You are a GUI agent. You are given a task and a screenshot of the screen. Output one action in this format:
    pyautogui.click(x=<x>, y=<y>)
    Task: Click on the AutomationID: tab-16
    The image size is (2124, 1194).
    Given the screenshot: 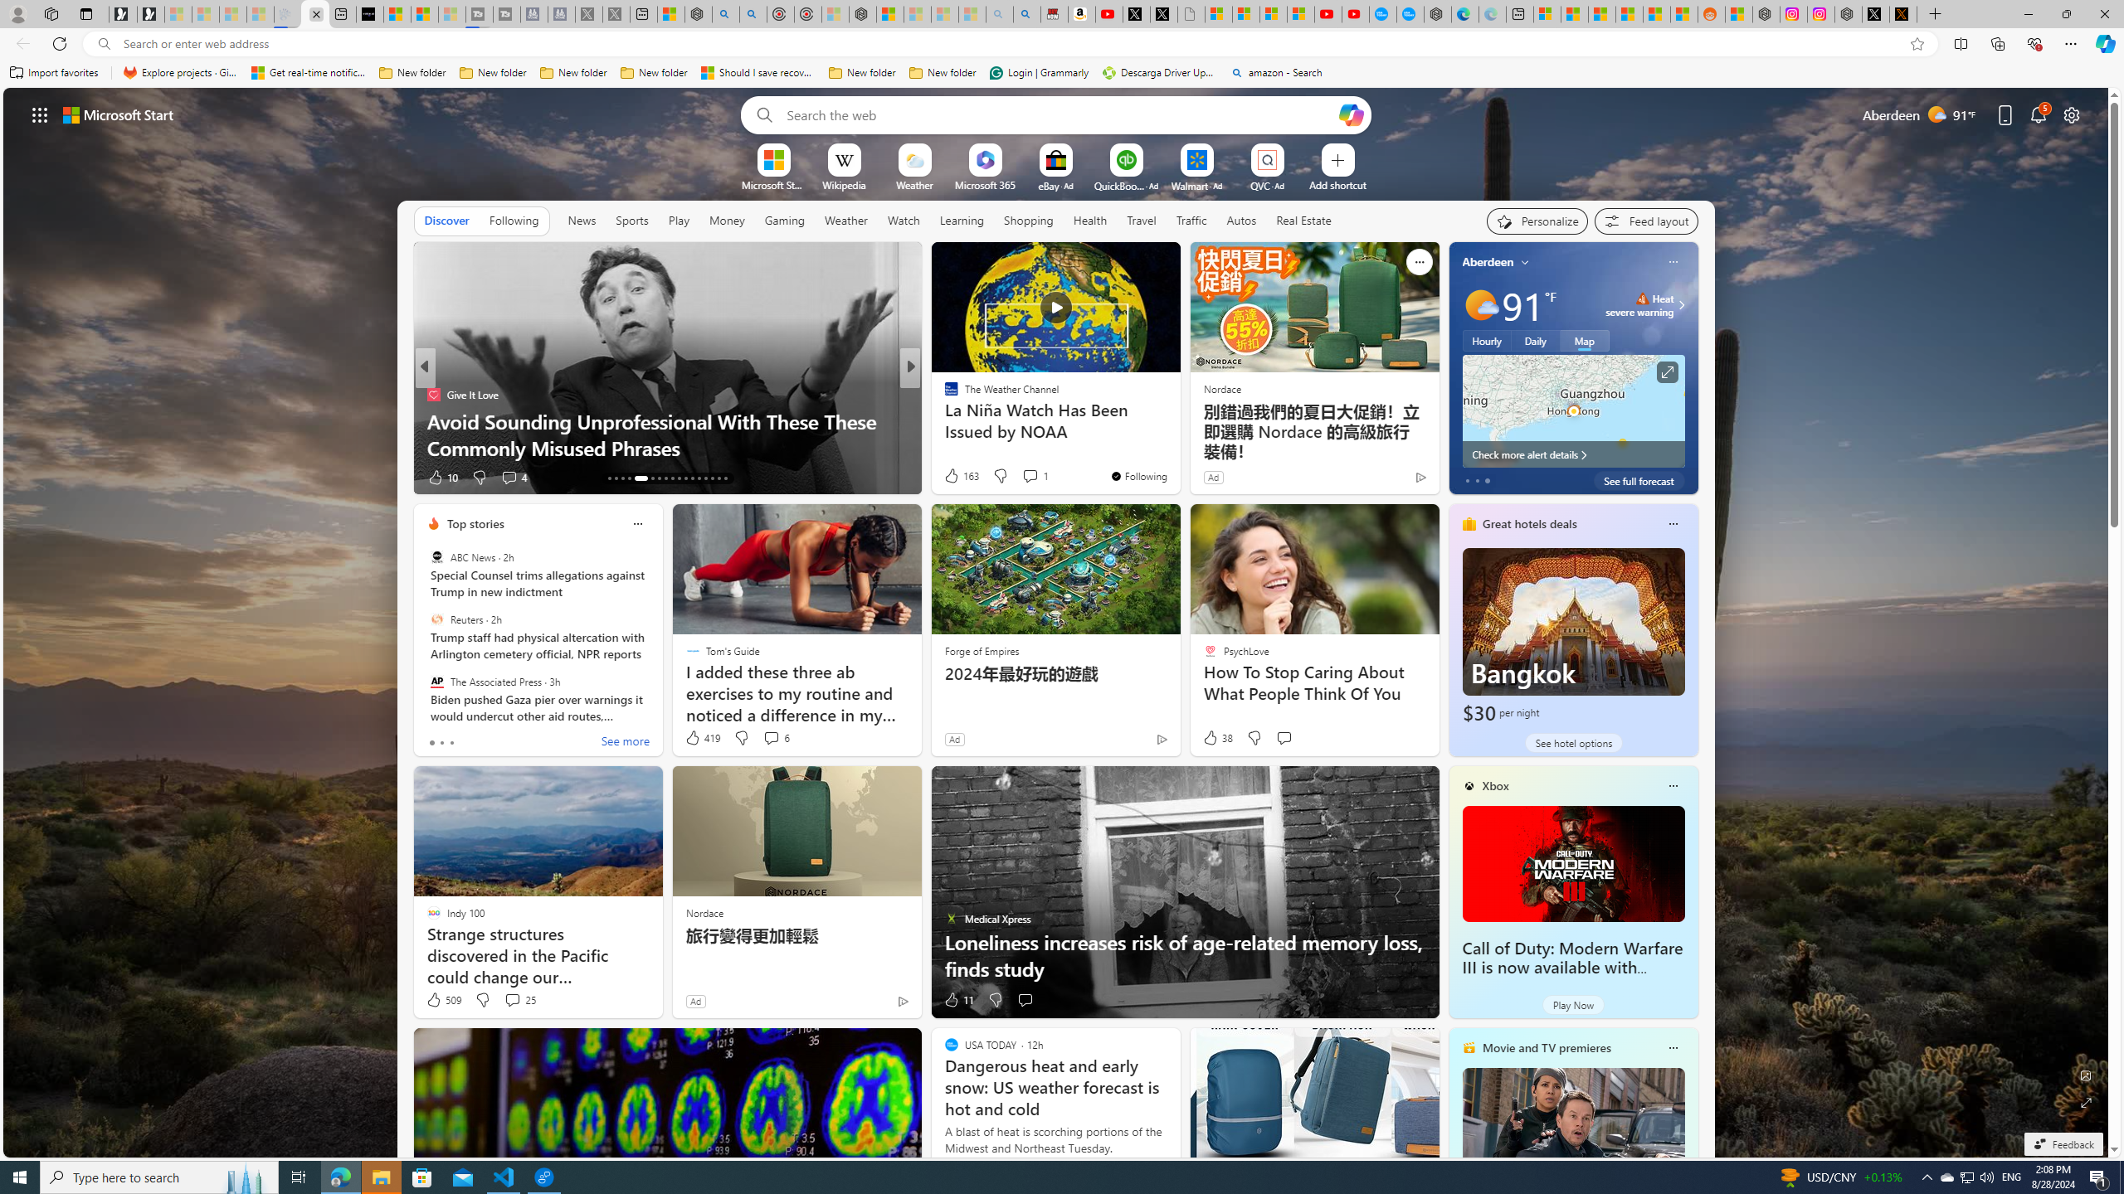 What is the action you would take?
    pyautogui.click(x=629, y=478)
    